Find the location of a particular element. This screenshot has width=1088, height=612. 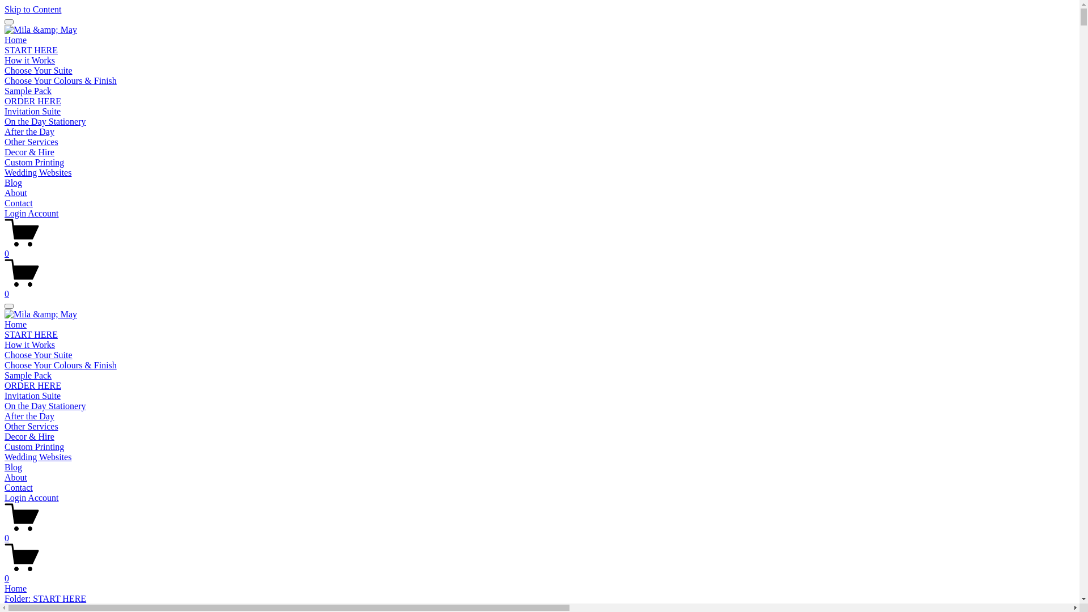

Other Services is located at coordinates (32, 426).